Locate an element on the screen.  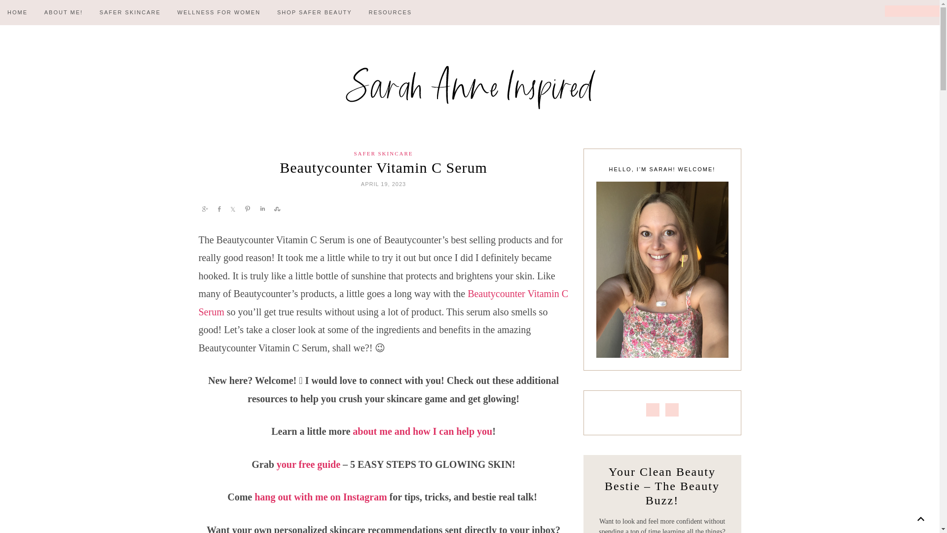
RESOURCES is located at coordinates (390, 12).